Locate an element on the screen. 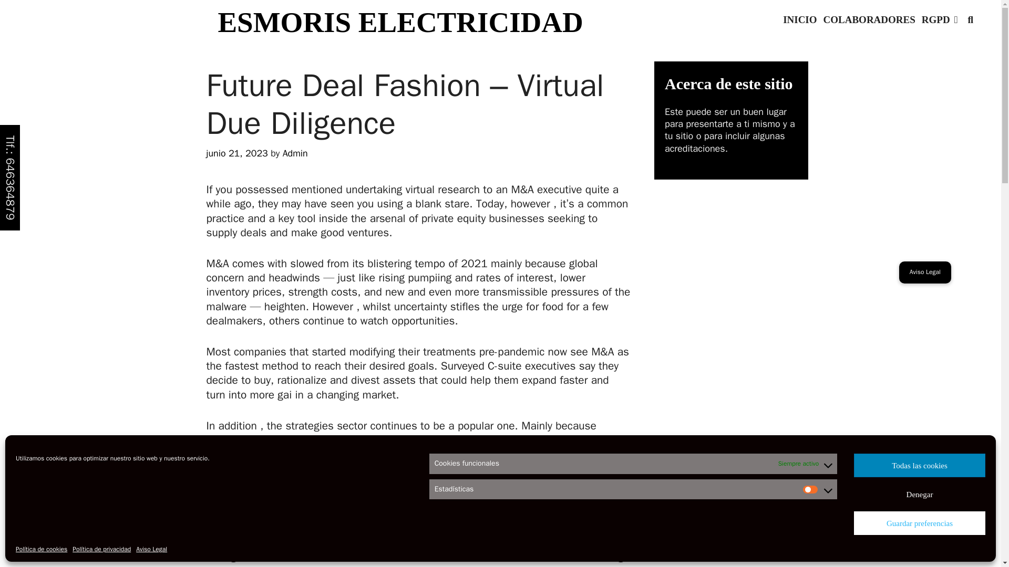  Search is located at coordinates (100, 16).